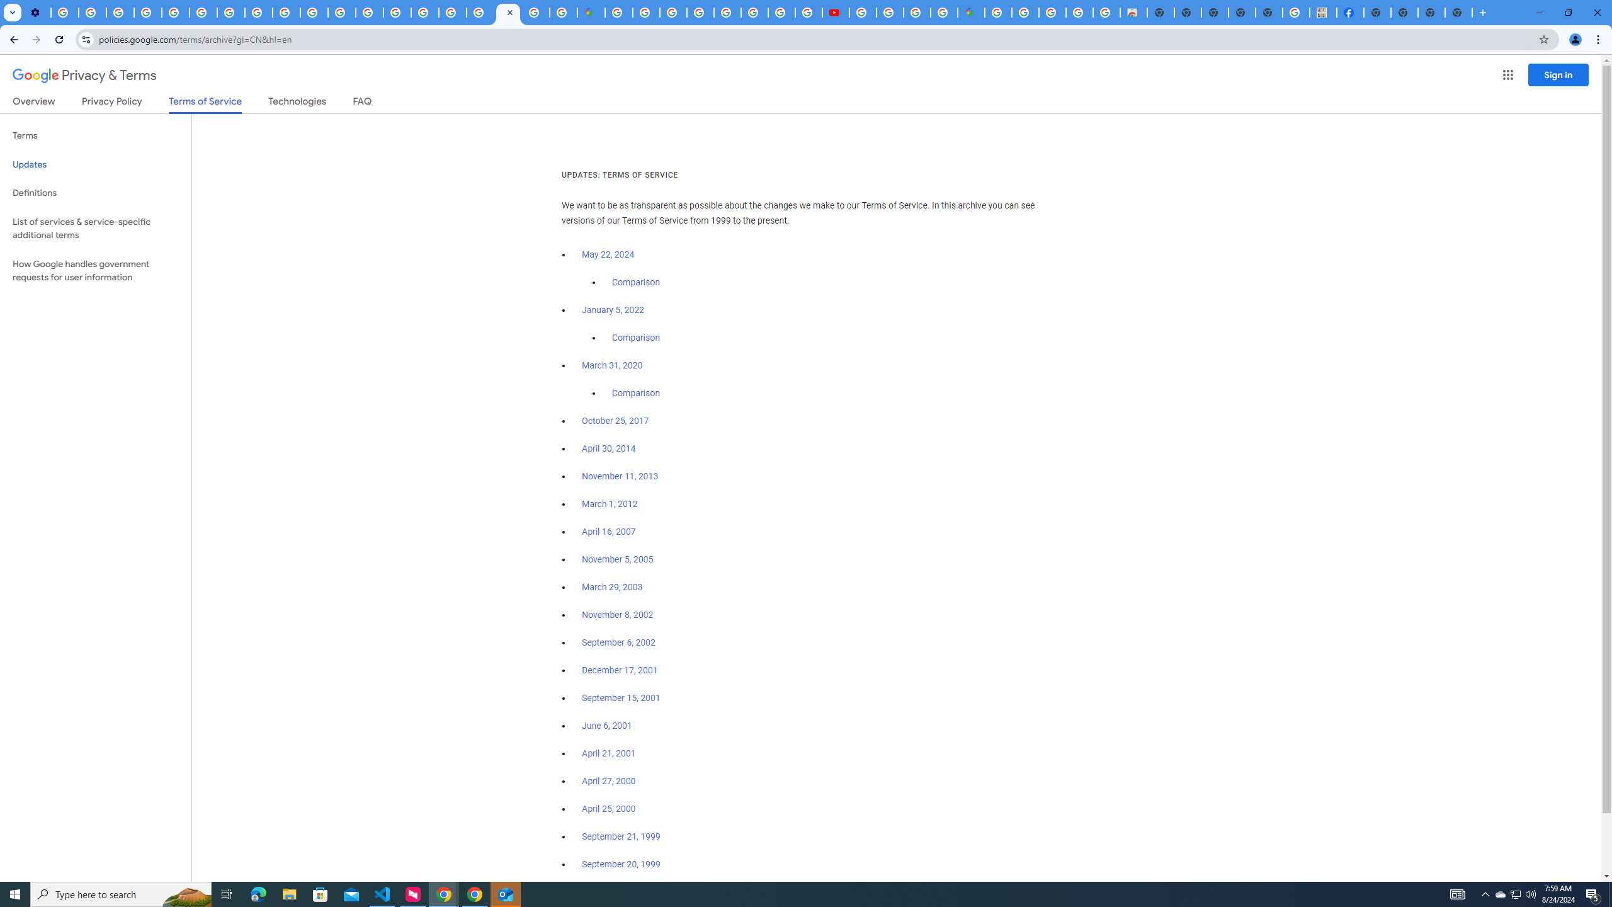  What do you see at coordinates (610, 448) in the screenshot?
I see `April 30, 2014` at bounding box center [610, 448].